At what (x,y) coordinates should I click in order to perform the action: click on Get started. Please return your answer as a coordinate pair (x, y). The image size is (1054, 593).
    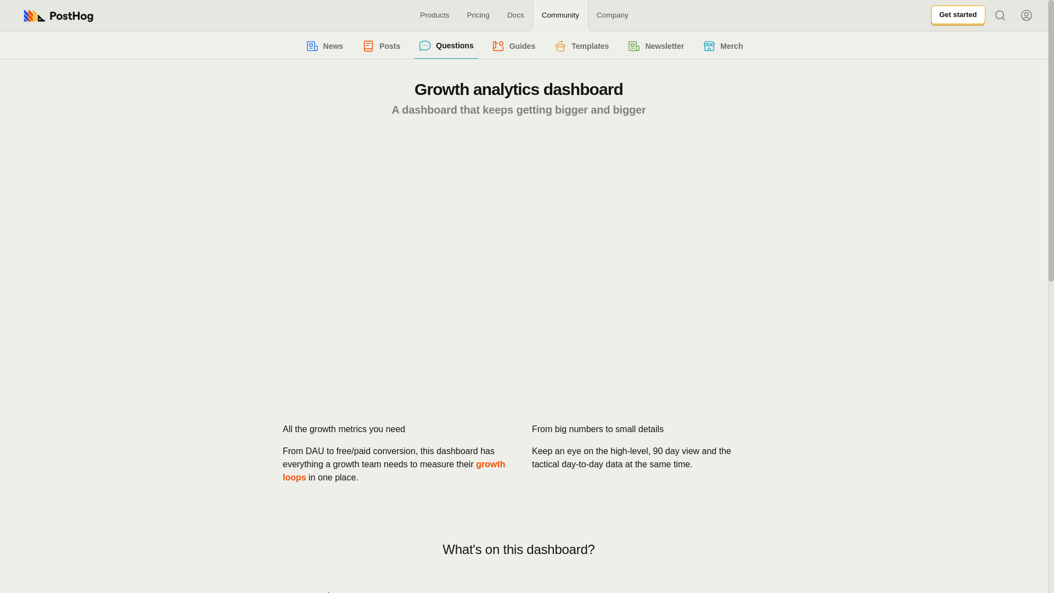
    Looking at the image, I should click on (957, 15).